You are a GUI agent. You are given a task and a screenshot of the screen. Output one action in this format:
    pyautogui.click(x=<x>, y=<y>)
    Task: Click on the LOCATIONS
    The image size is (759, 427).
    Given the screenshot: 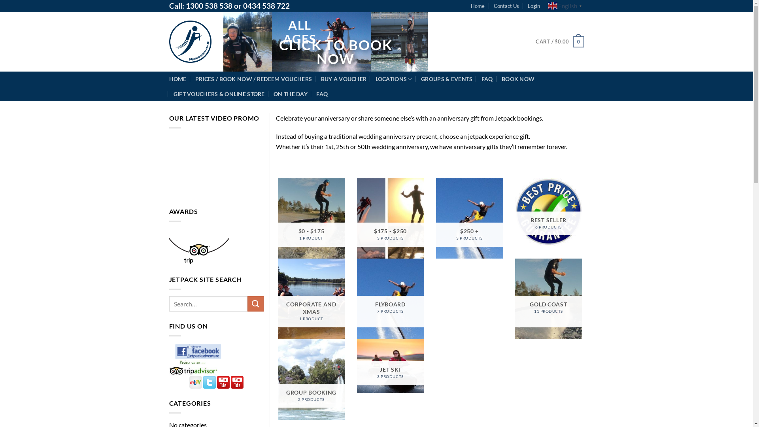 What is the action you would take?
    pyautogui.click(x=394, y=79)
    